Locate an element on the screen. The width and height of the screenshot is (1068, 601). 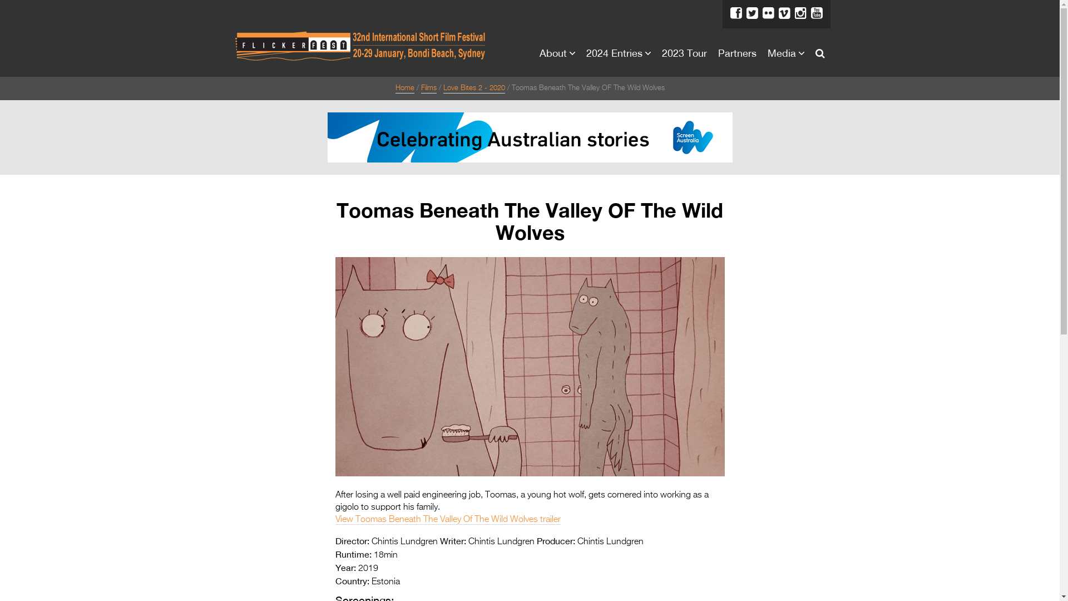
Photo Gallery is located at coordinates (975, 414).